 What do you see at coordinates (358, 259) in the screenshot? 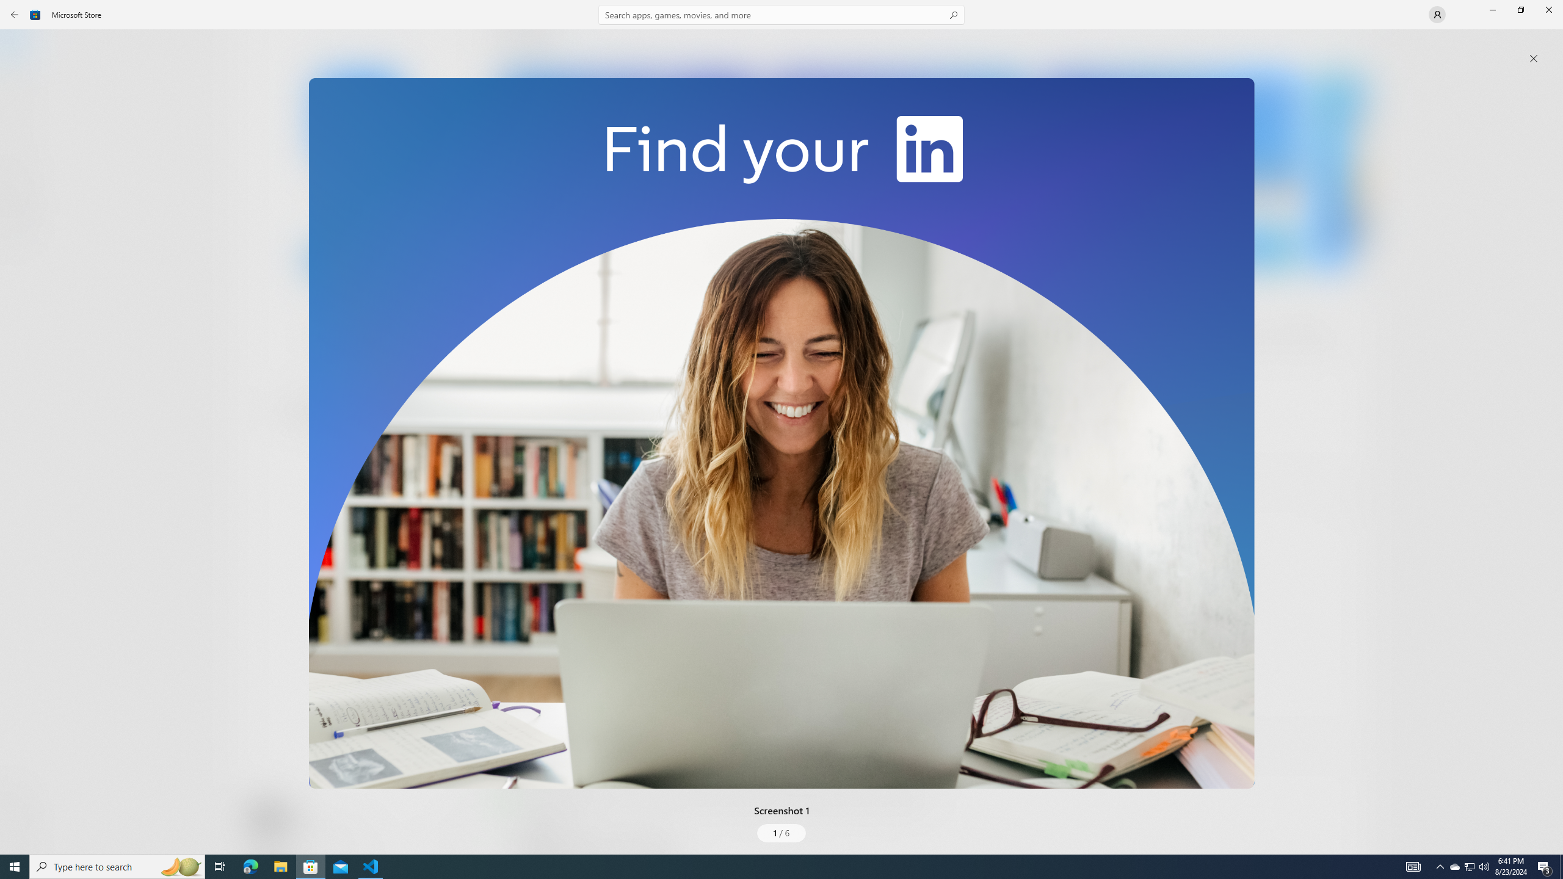
I see `Get` at bounding box center [358, 259].